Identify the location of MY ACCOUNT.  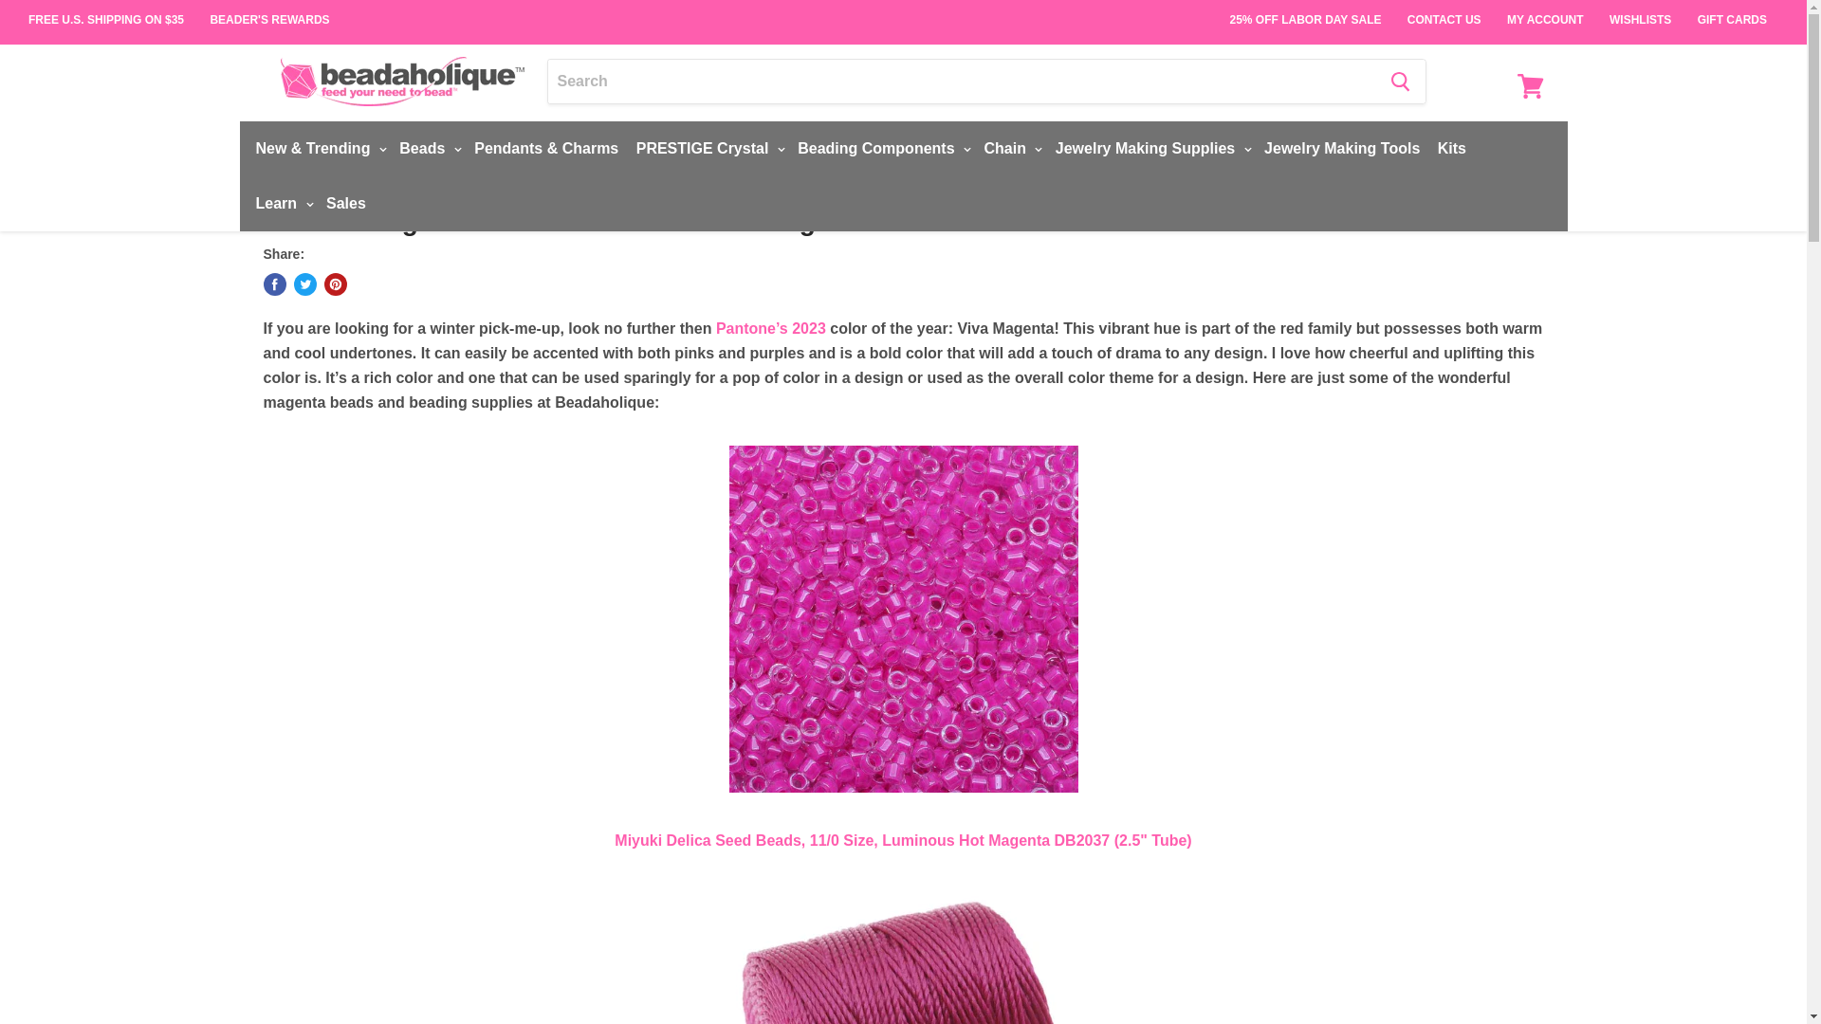
(1544, 11).